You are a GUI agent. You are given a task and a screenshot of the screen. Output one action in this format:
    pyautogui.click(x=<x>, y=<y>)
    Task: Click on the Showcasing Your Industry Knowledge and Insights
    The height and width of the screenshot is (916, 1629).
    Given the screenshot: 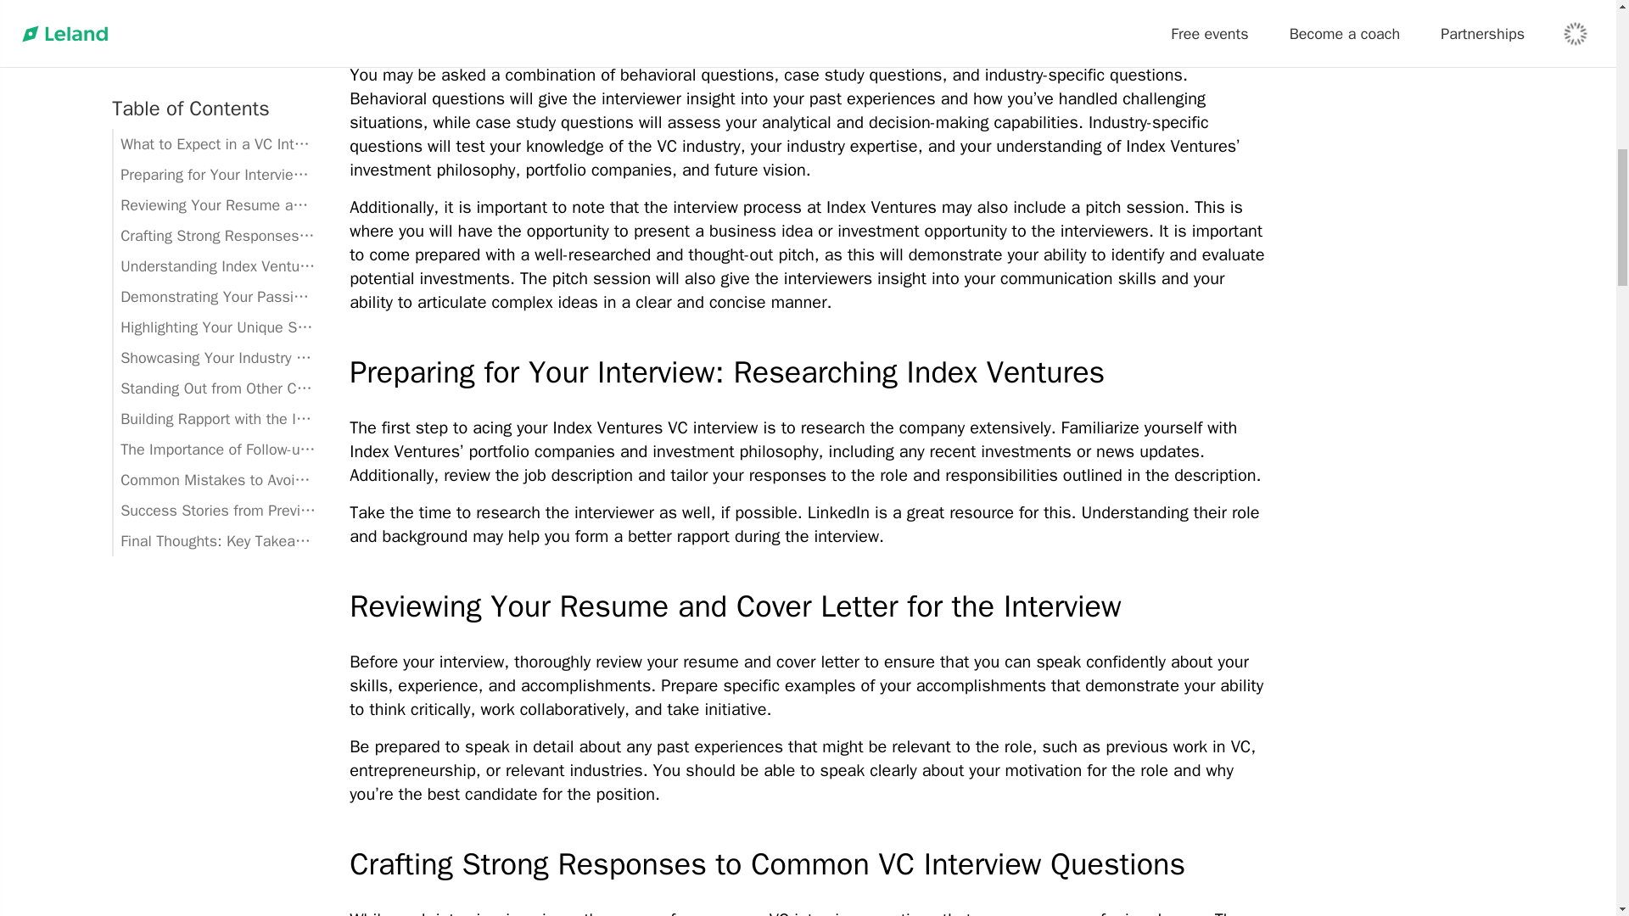 What is the action you would take?
    pyautogui.click(x=214, y=31)
    